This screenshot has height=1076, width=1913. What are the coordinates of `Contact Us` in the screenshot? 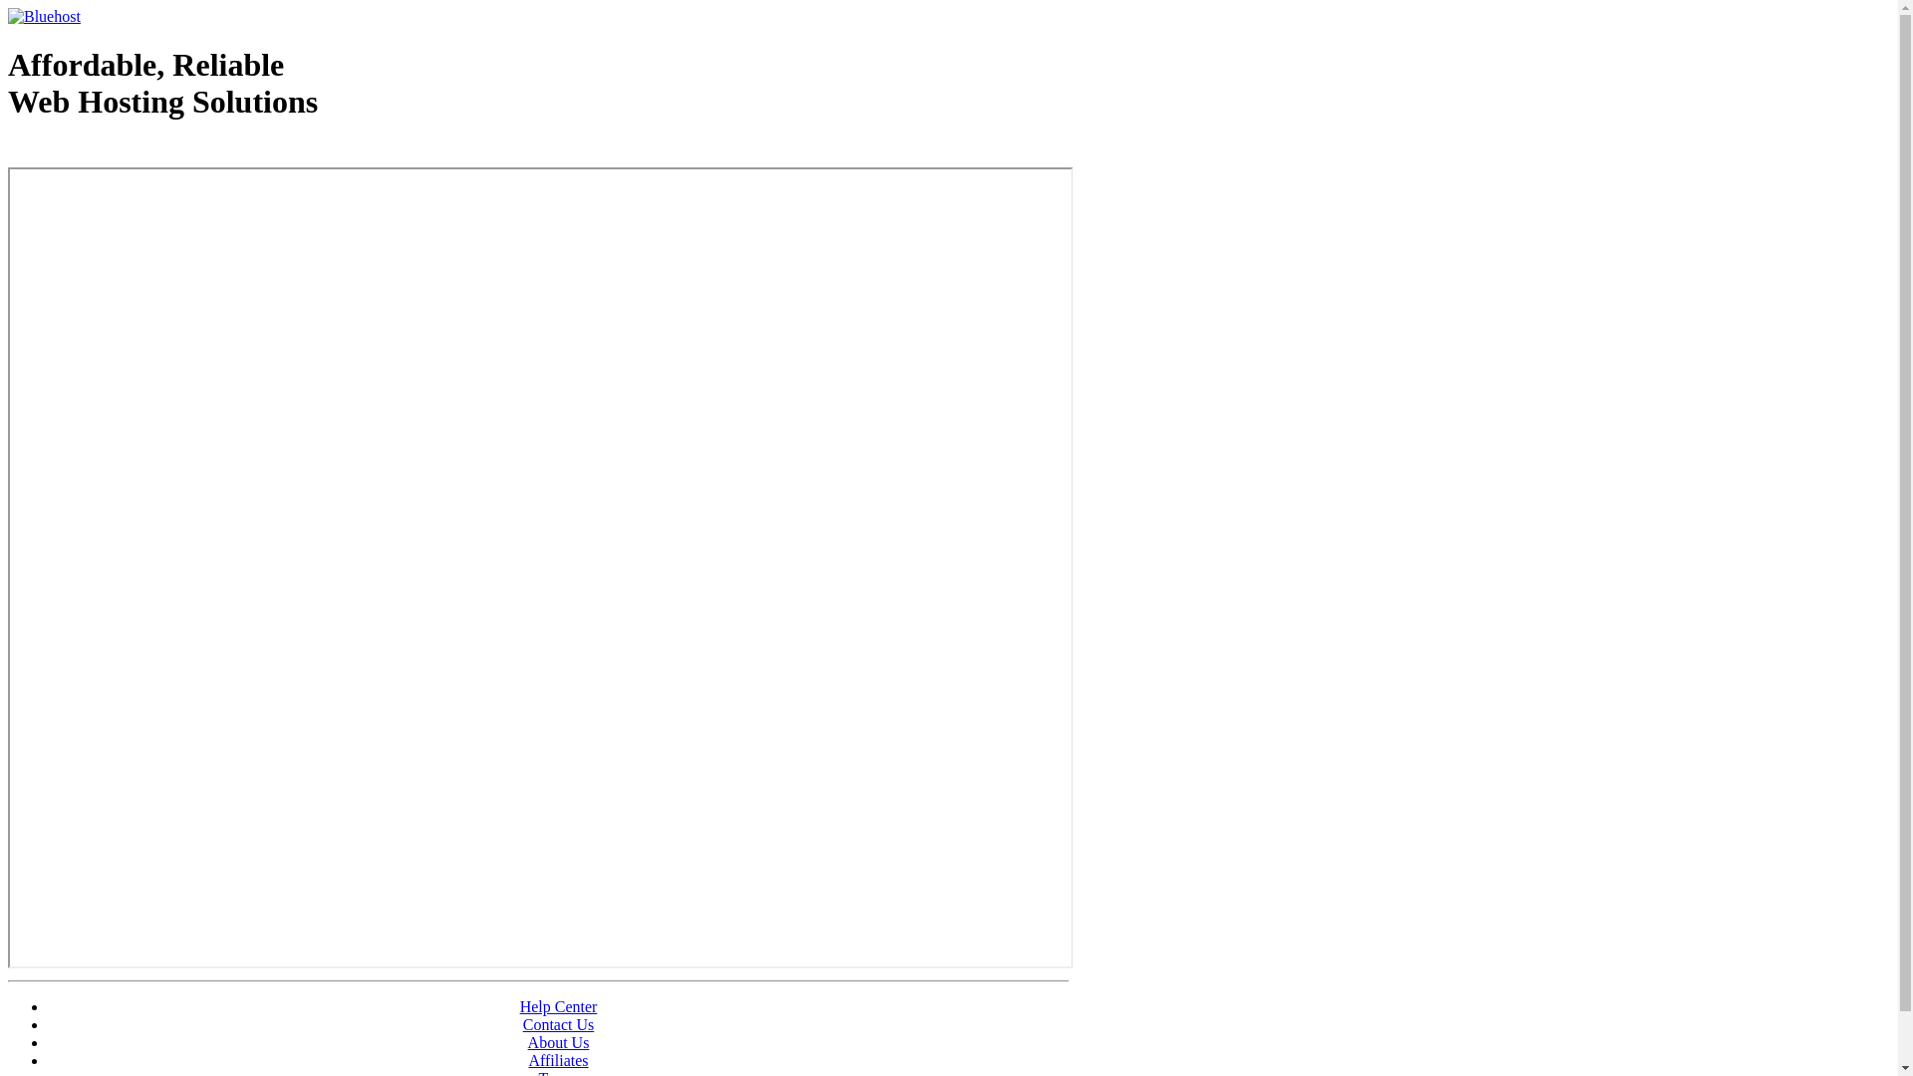 It's located at (559, 1024).